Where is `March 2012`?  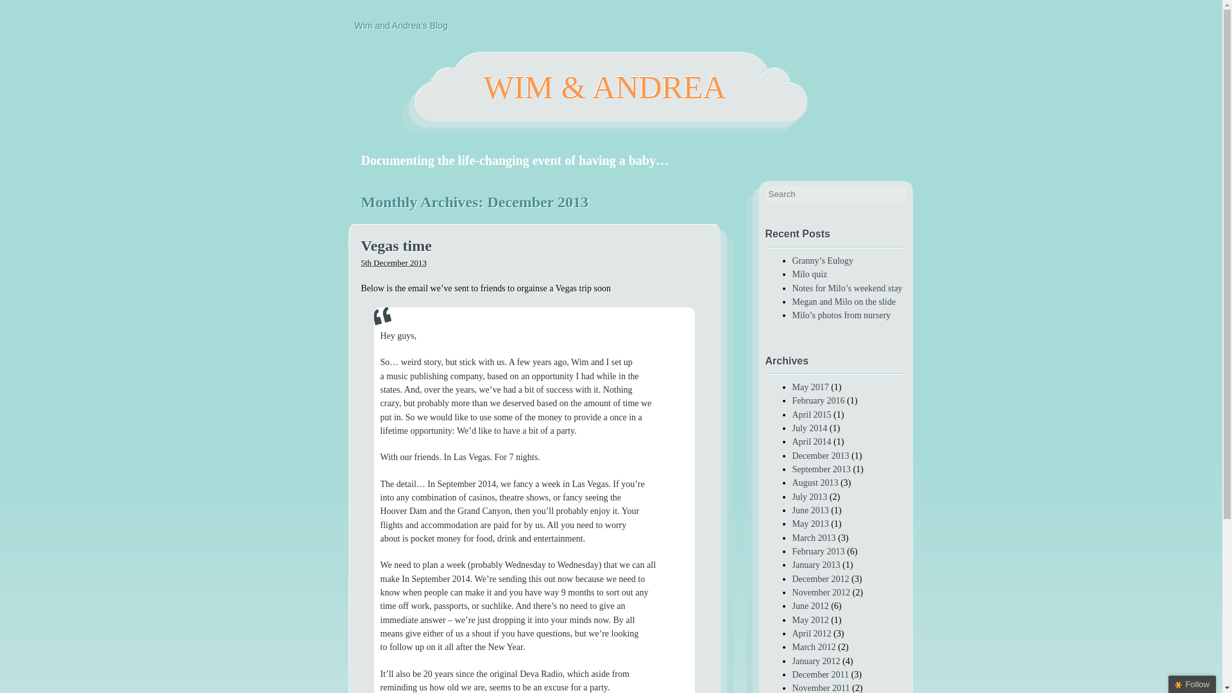
March 2012 is located at coordinates (814, 647).